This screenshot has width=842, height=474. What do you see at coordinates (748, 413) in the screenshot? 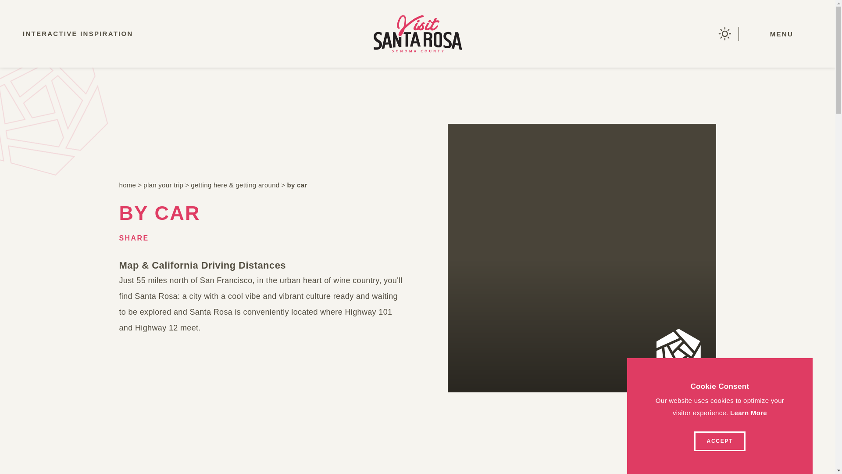
I see `Learn More` at bounding box center [748, 413].